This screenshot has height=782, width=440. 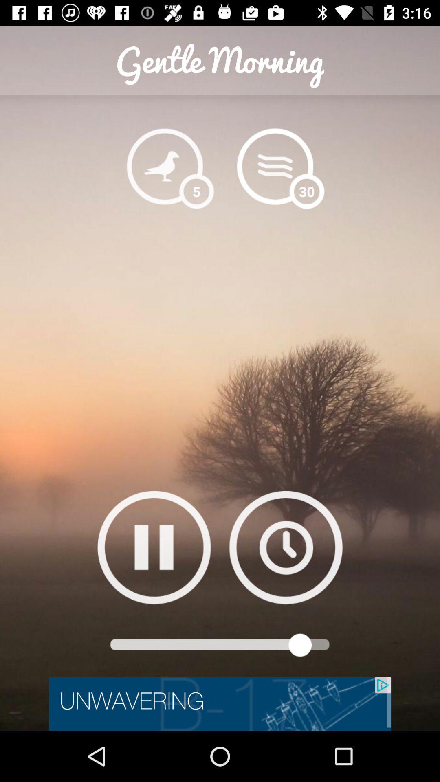 What do you see at coordinates (154, 547) in the screenshot?
I see `pause` at bounding box center [154, 547].